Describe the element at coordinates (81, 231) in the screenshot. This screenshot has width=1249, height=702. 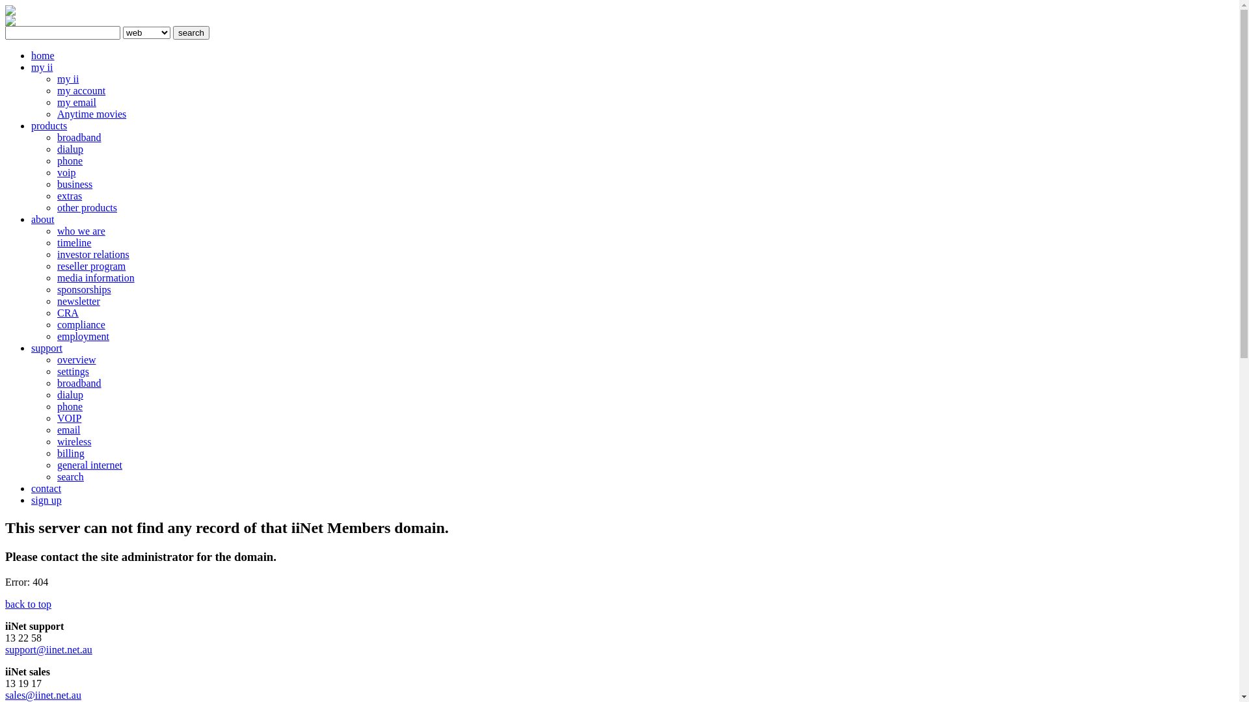
I see `who we are` at that location.